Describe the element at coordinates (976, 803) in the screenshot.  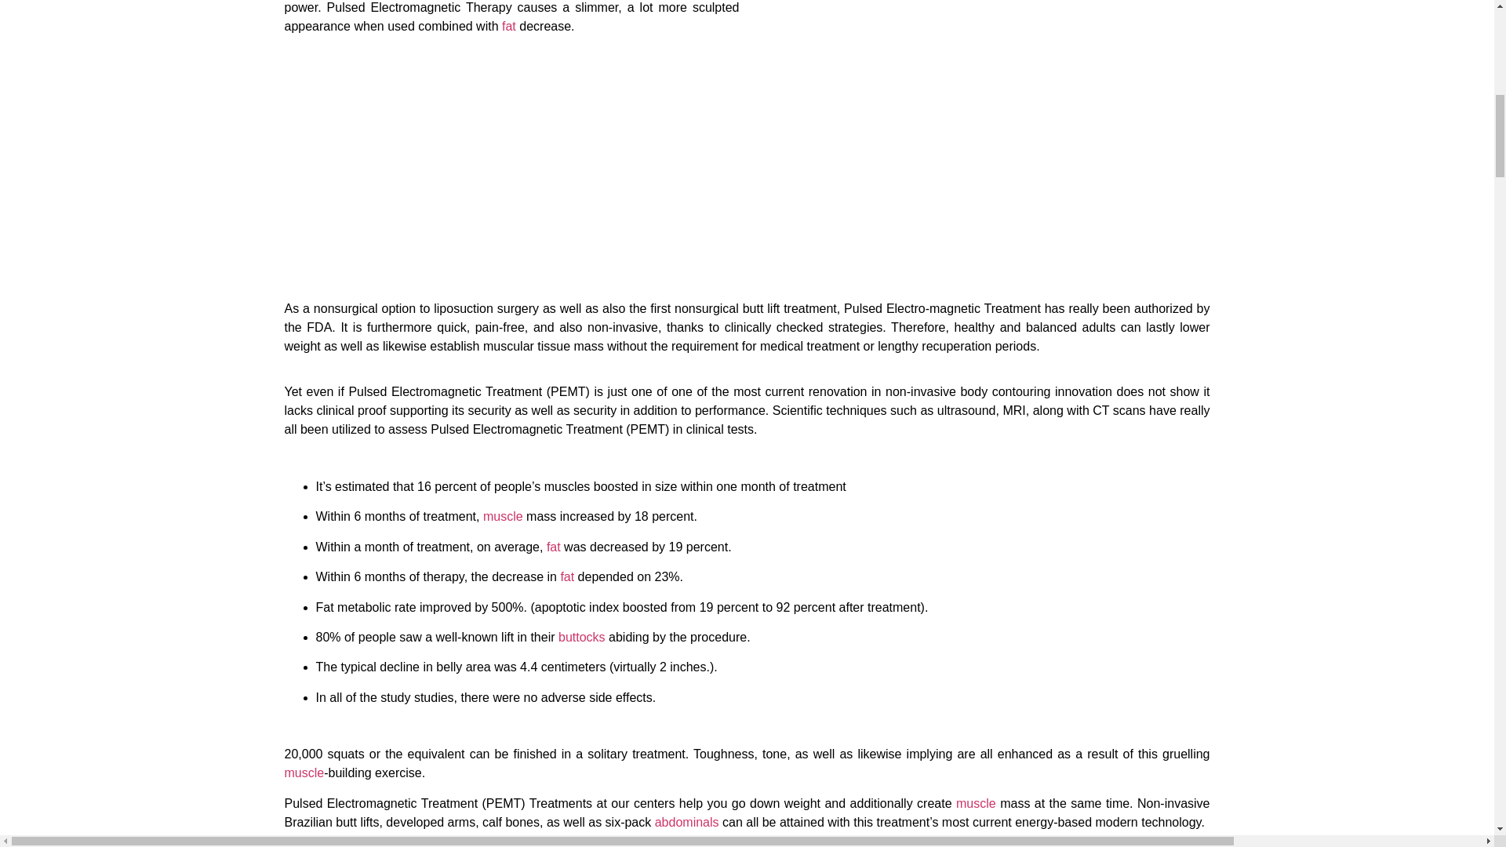
I see `muscle` at that location.